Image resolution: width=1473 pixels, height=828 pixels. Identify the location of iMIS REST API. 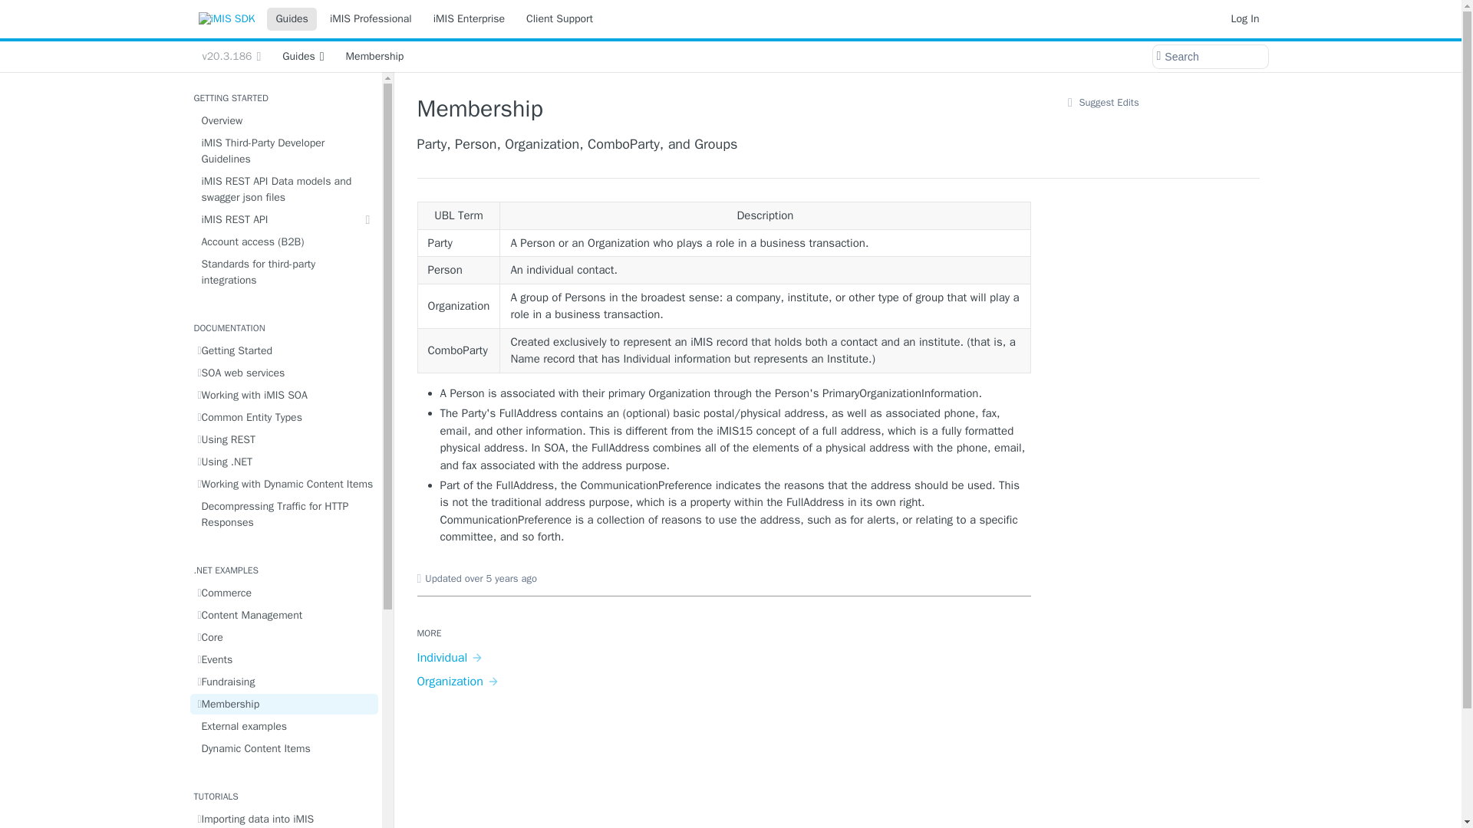
(284, 219).